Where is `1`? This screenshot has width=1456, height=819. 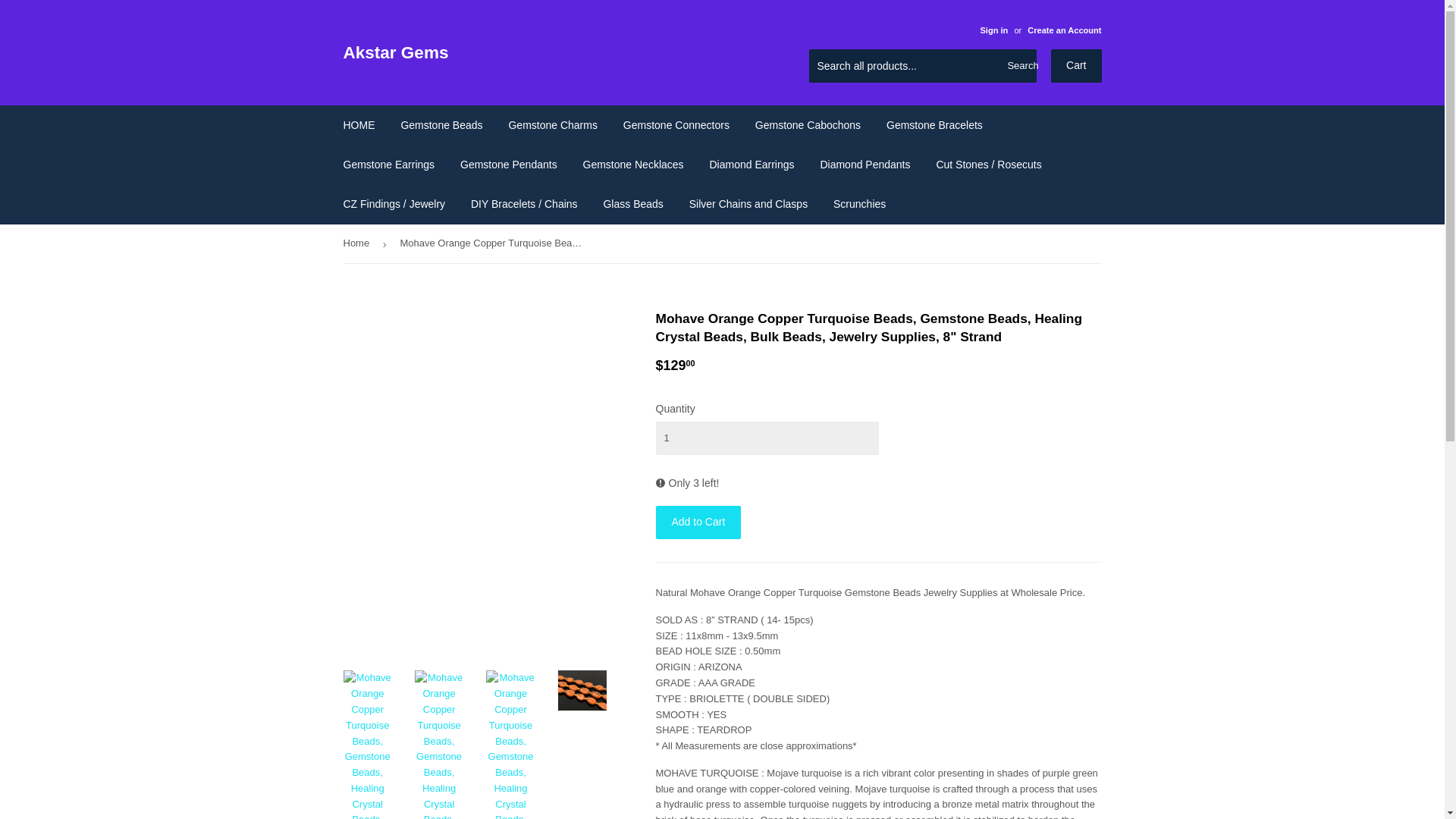 1 is located at coordinates (766, 438).